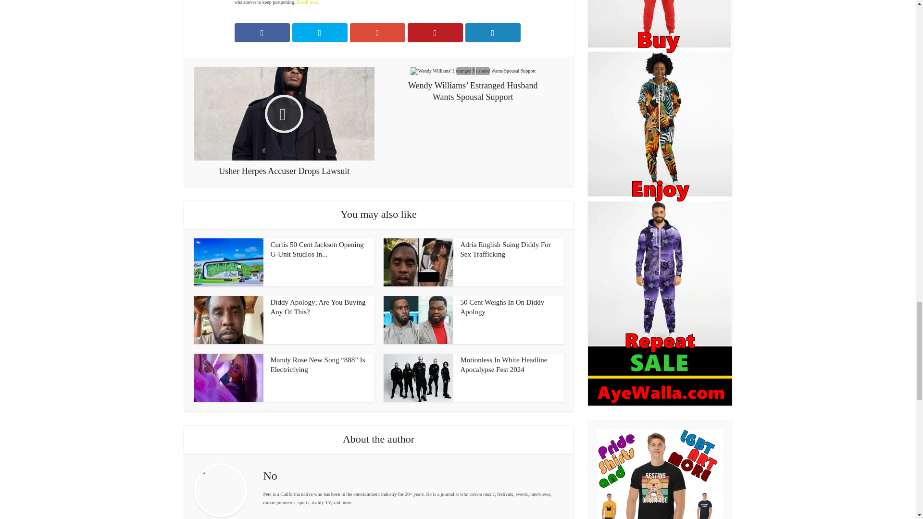 Image resolution: width=923 pixels, height=519 pixels. I want to click on Motionless In White Headline Apocalypse Fest 2024, so click(504, 364).